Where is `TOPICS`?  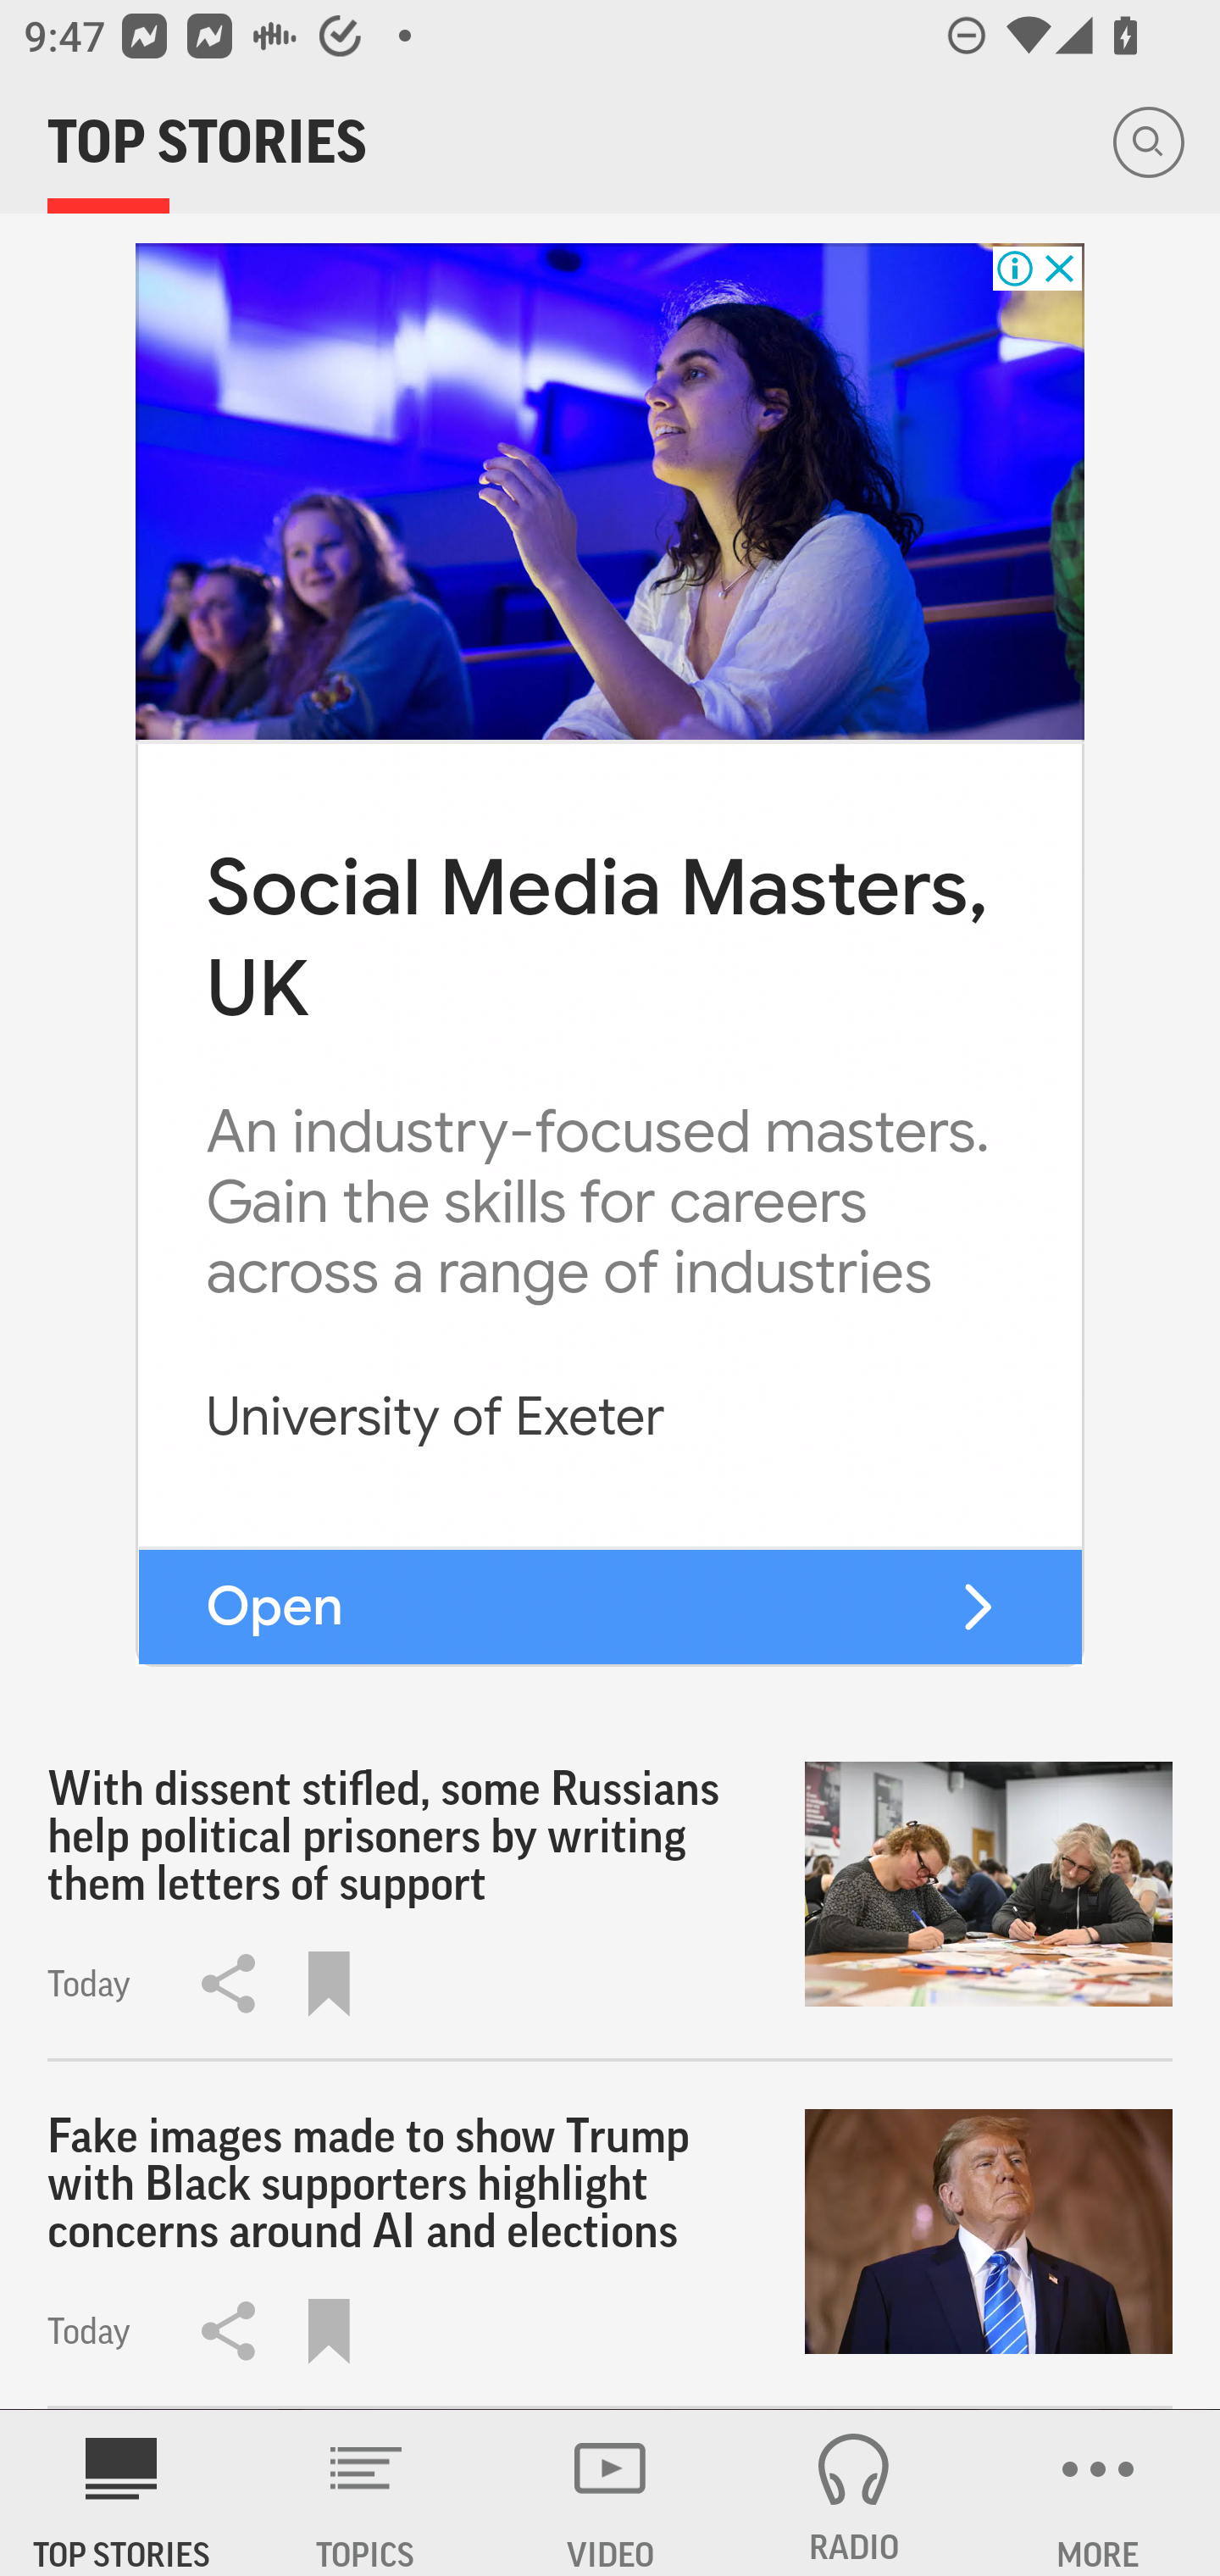 TOPICS is located at coordinates (366, 2493).